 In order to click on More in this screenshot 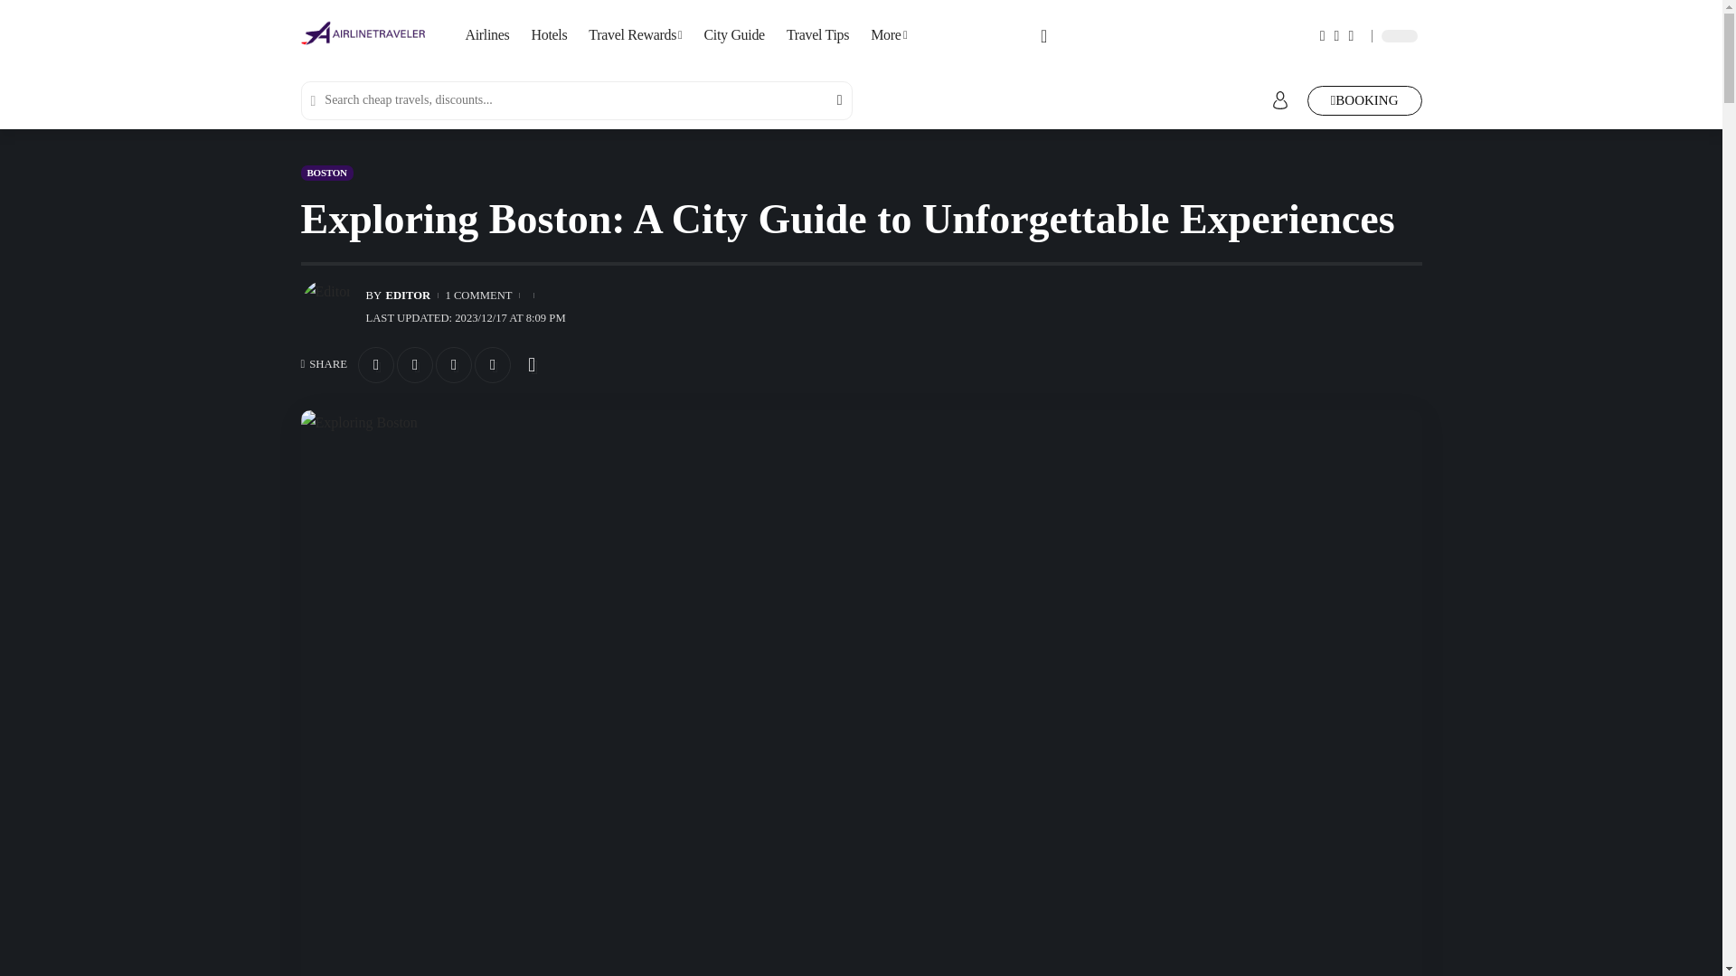, I will do `click(888, 36)`.